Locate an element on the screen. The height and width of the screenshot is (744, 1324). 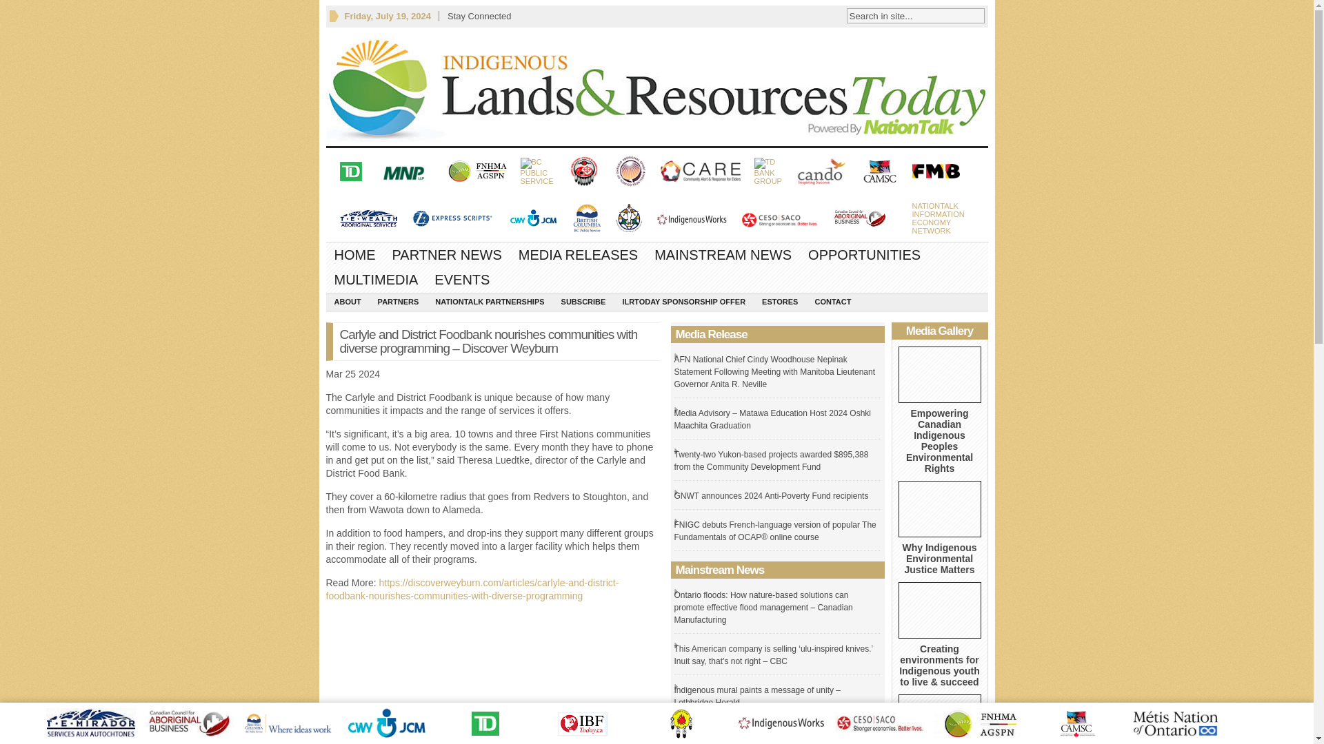
Today's Top Aboriginal Lands and Resources News is located at coordinates (939, 558).